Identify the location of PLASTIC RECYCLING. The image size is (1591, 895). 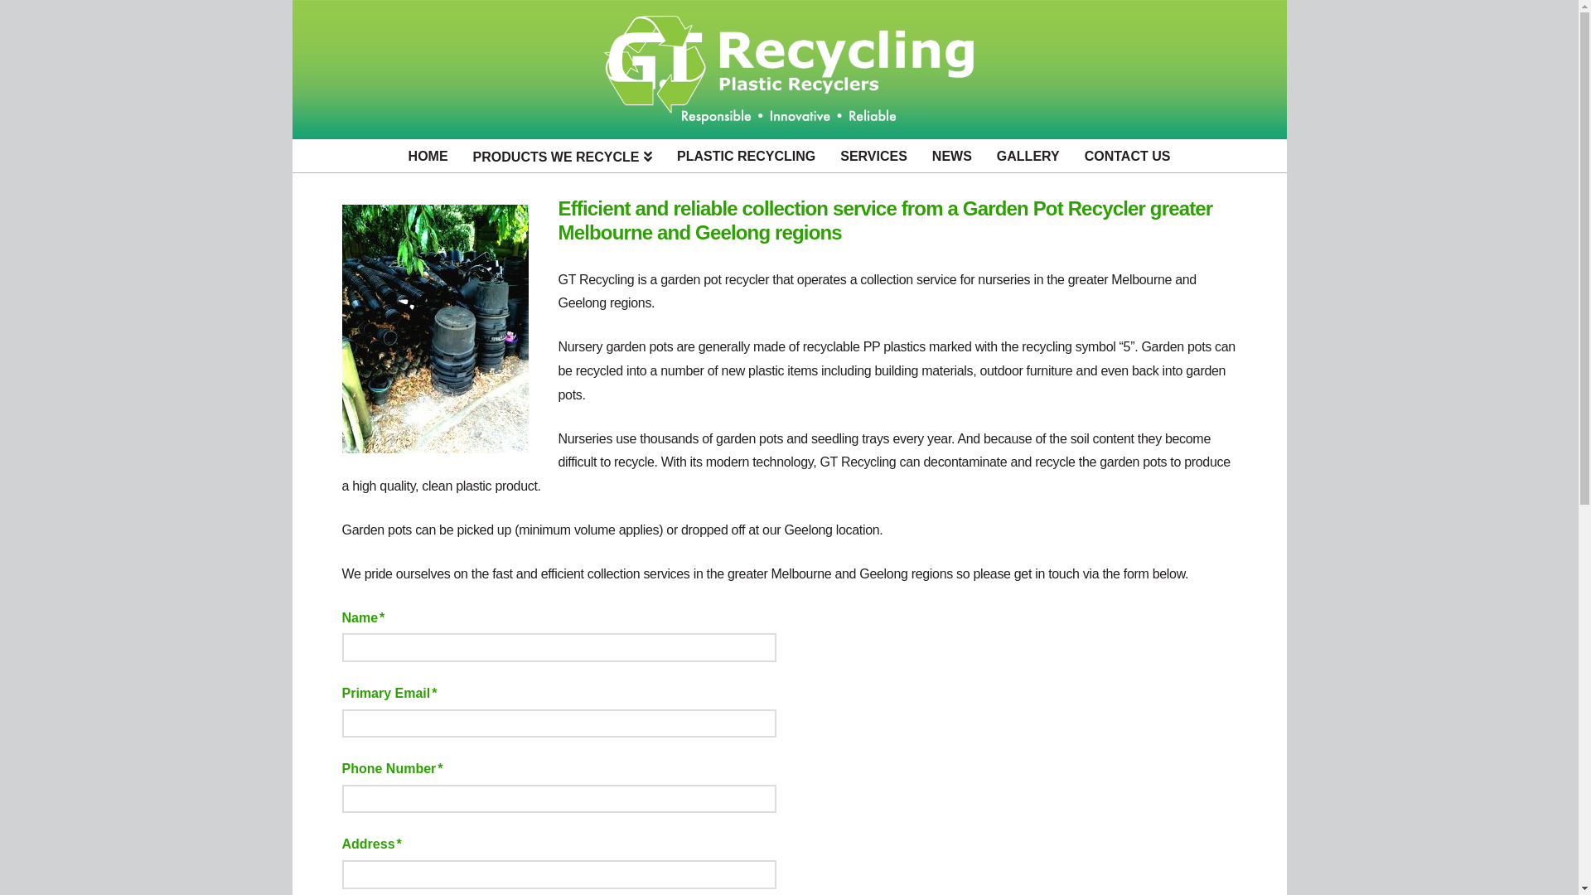
(746, 156).